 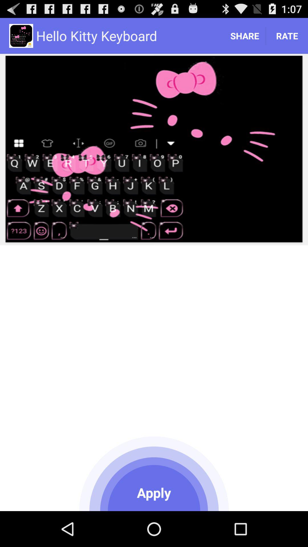 I want to click on apply here, so click(x=154, y=473).